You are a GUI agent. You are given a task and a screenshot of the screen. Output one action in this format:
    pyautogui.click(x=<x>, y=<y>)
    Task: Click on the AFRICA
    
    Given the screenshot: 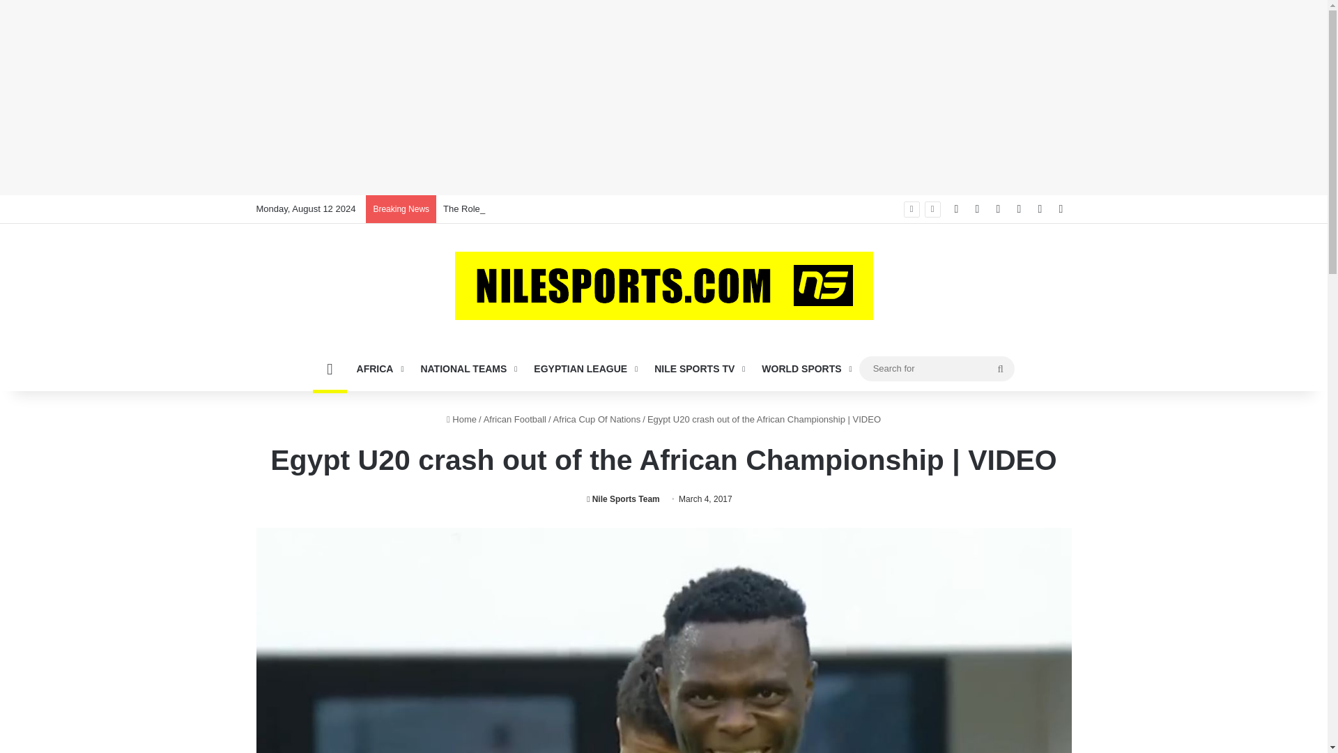 What is the action you would take?
    pyautogui.click(x=378, y=368)
    